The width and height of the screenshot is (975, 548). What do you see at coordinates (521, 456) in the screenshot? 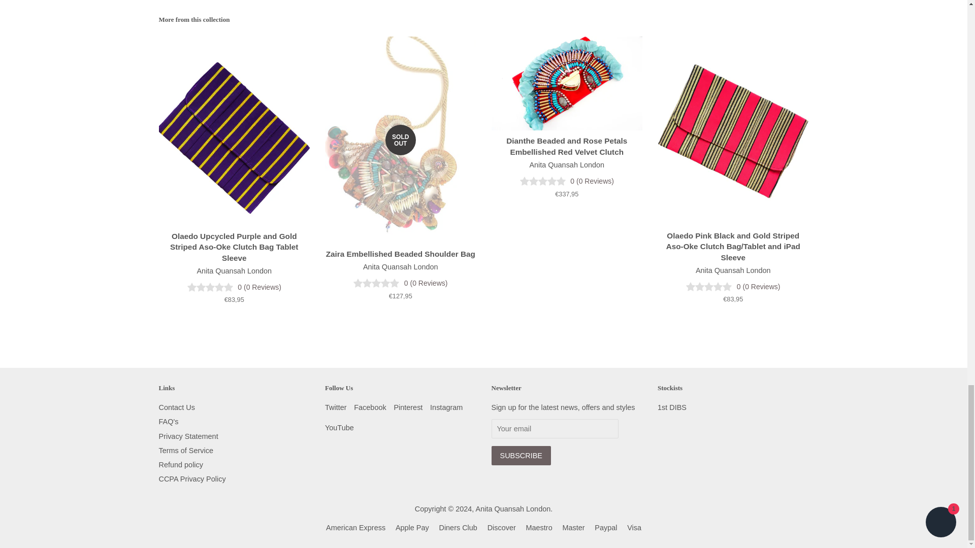
I see `Subscribe` at bounding box center [521, 456].